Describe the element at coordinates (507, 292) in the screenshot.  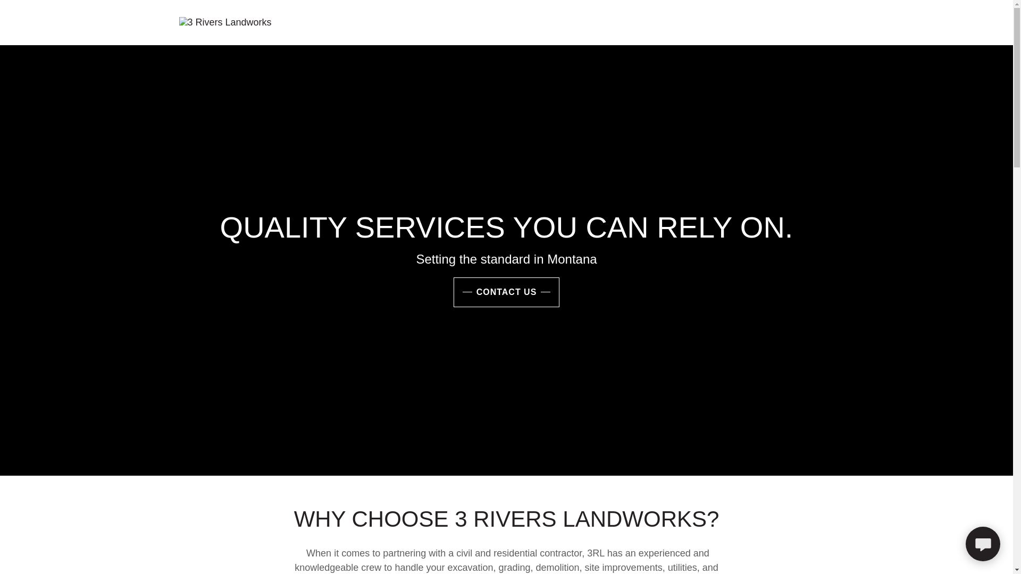
I see `CONTACT US` at that location.